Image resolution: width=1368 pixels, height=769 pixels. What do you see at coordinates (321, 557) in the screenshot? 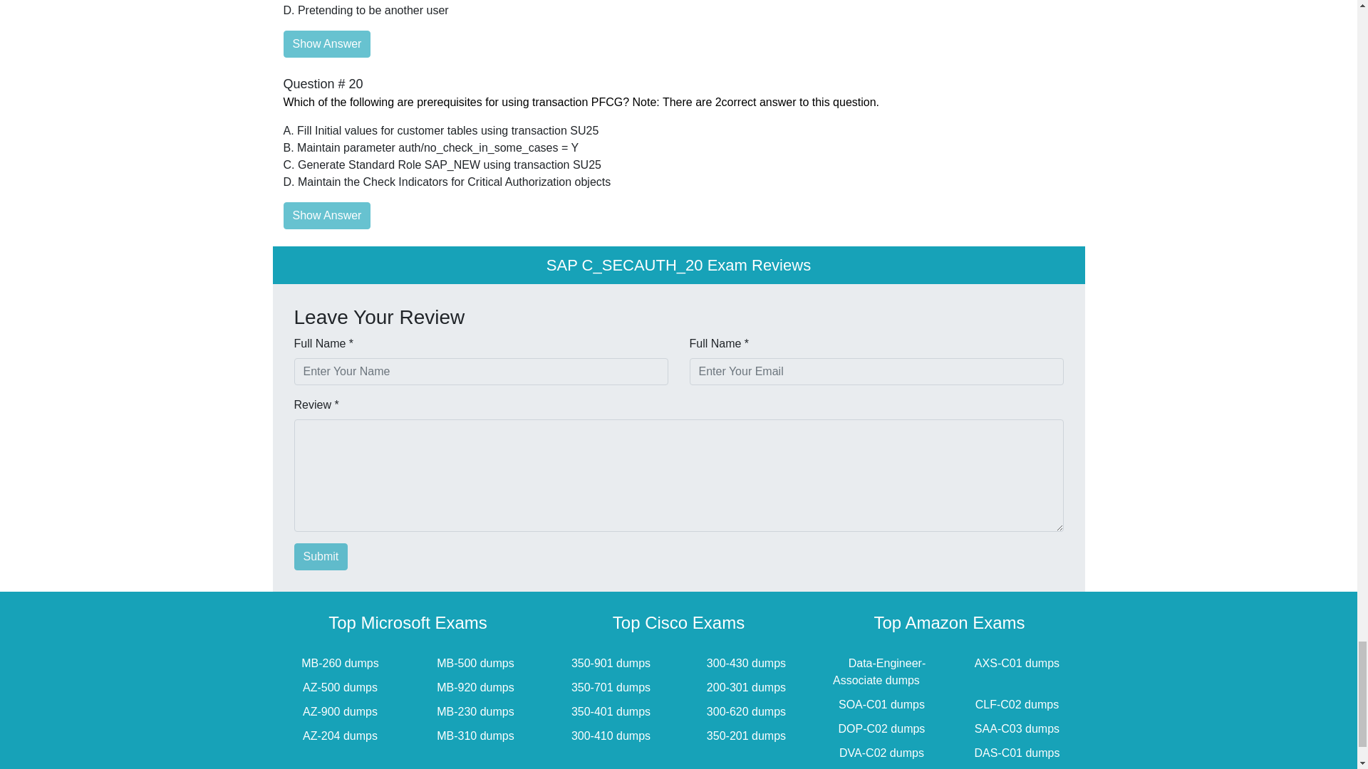
I see `Submit` at bounding box center [321, 557].